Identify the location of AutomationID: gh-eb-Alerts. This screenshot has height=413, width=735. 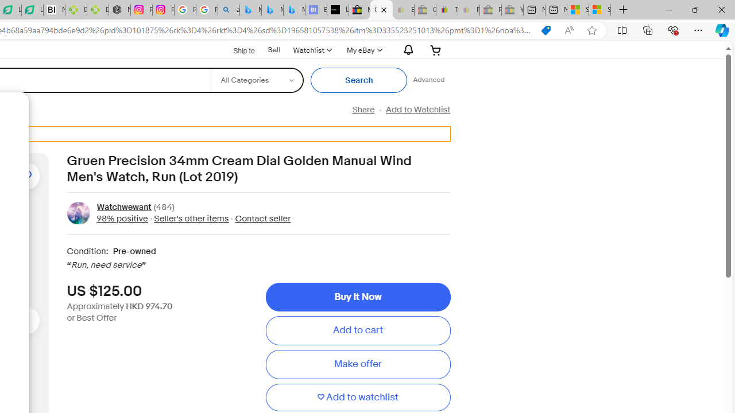
(407, 50).